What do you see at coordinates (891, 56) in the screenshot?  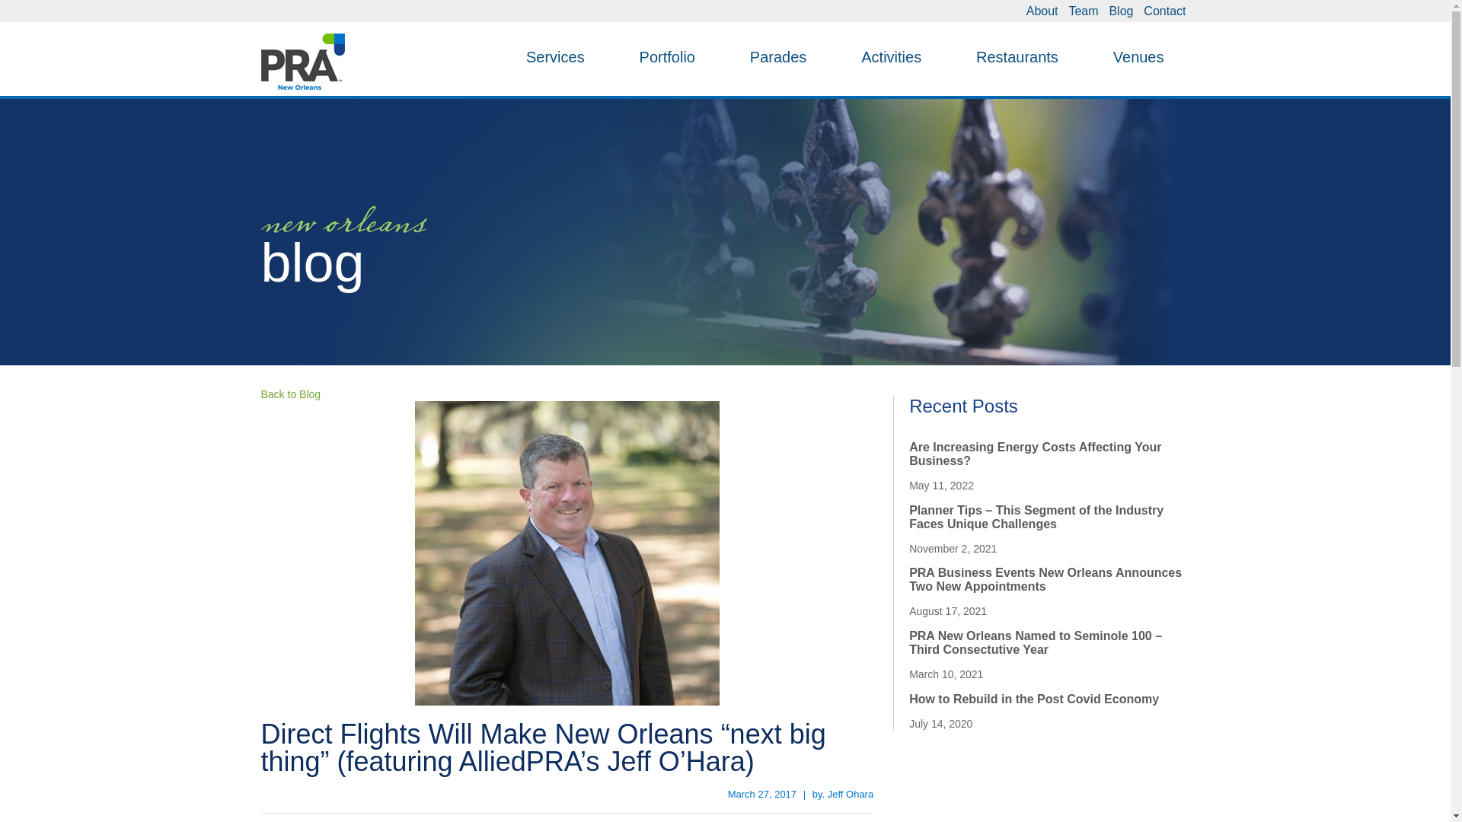 I see `Activities` at bounding box center [891, 56].